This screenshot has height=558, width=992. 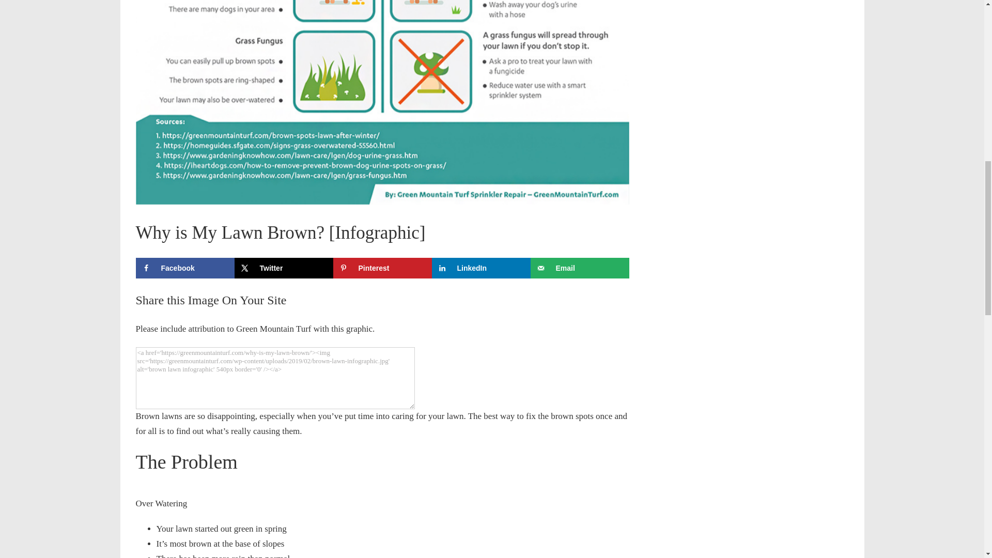 I want to click on Share on Facebook, so click(x=184, y=268).